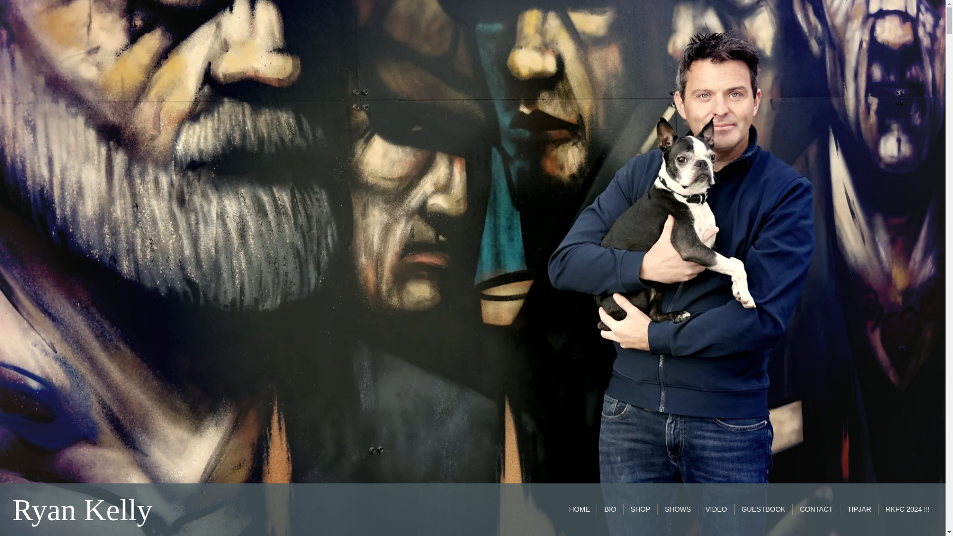  What do you see at coordinates (907, 509) in the screenshot?
I see `RKFC 2024 !!!` at bounding box center [907, 509].